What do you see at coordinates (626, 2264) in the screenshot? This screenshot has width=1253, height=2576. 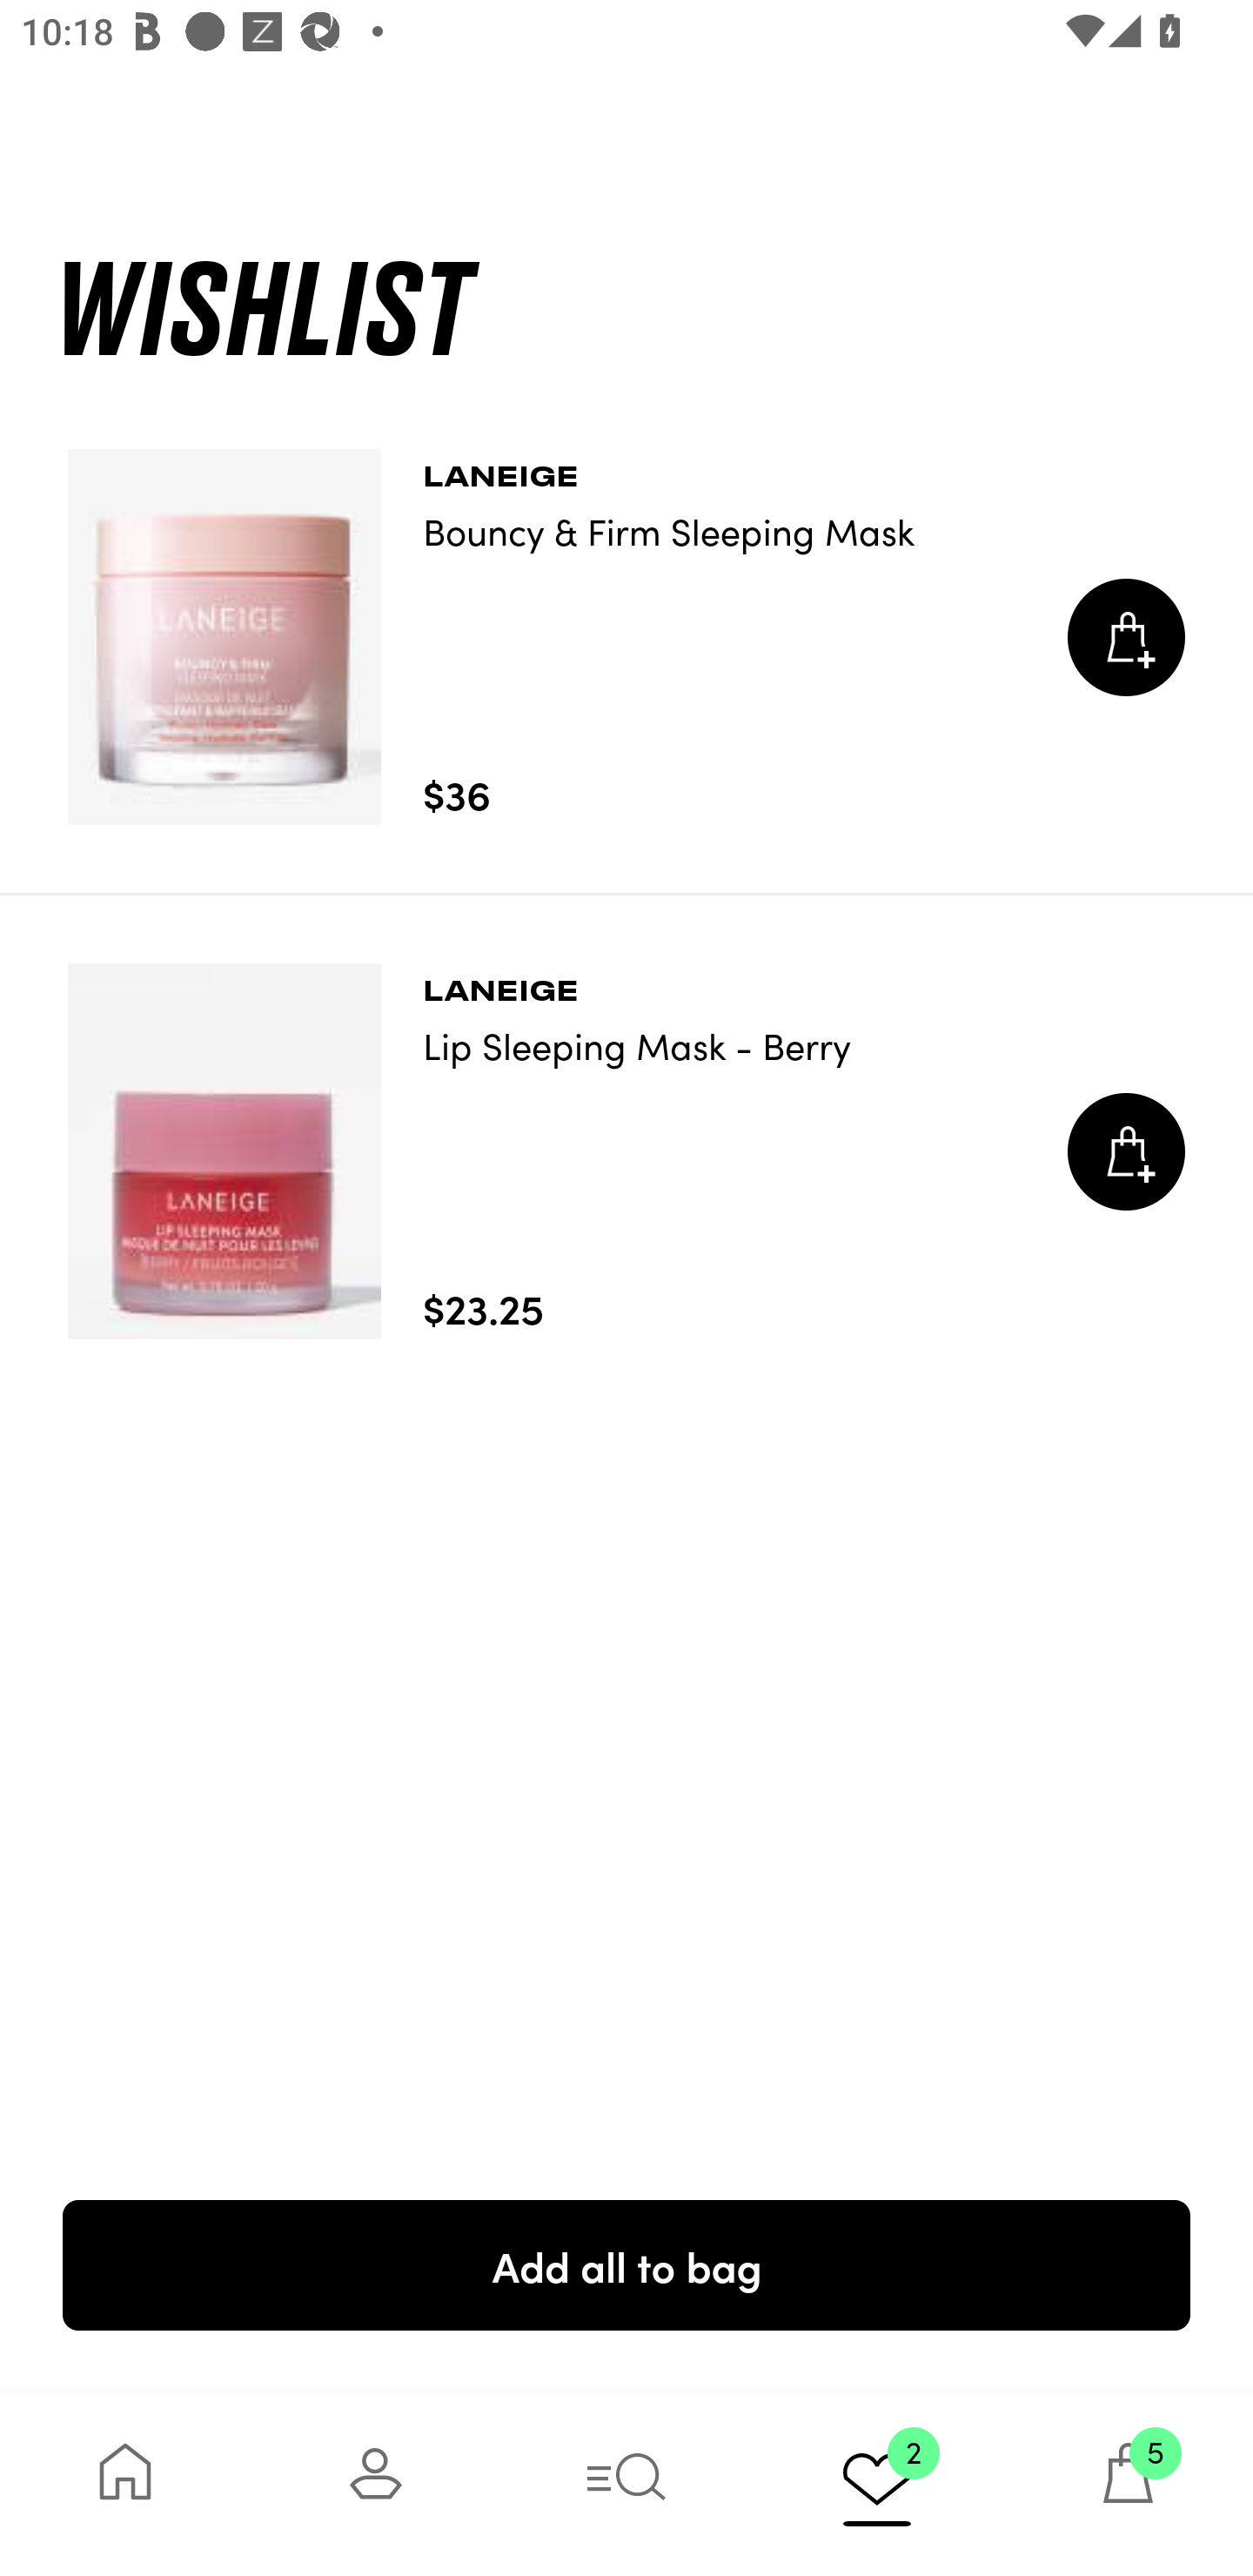 I see `Add all to bag` at bounding box center [626, 2264].